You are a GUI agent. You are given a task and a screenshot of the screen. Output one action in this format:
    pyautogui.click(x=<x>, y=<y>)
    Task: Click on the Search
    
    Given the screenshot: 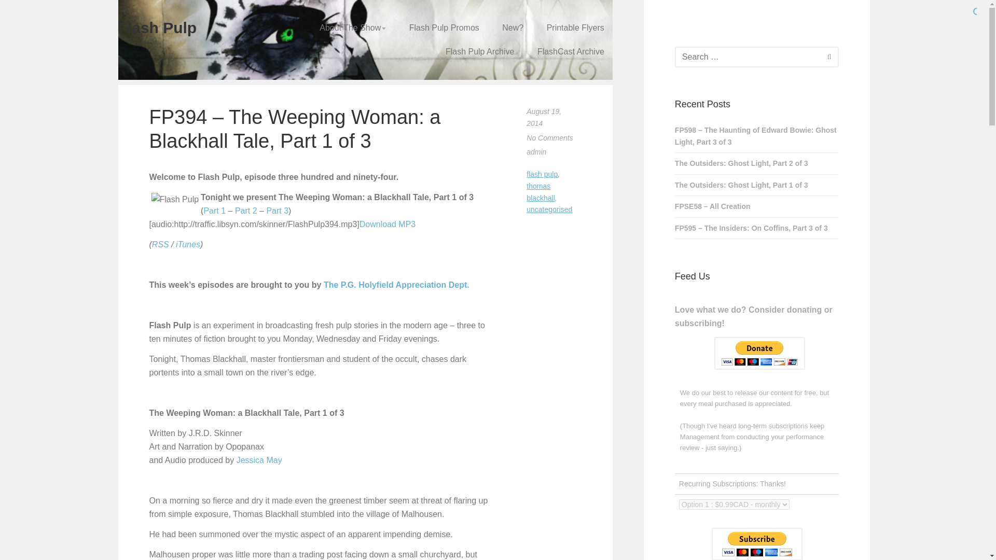 What is the action you would take?
    pyautogui.click(x=829, y=56)
    